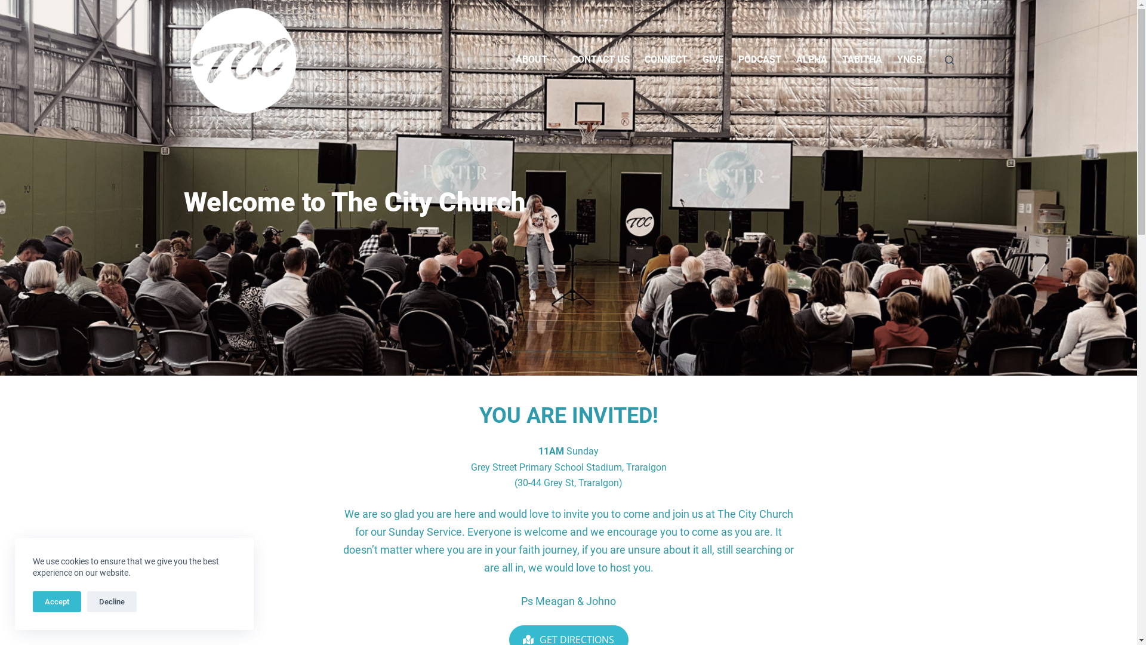 The image size is (1146, 645). I want to click on FACEBOOK, so click(843, 523).